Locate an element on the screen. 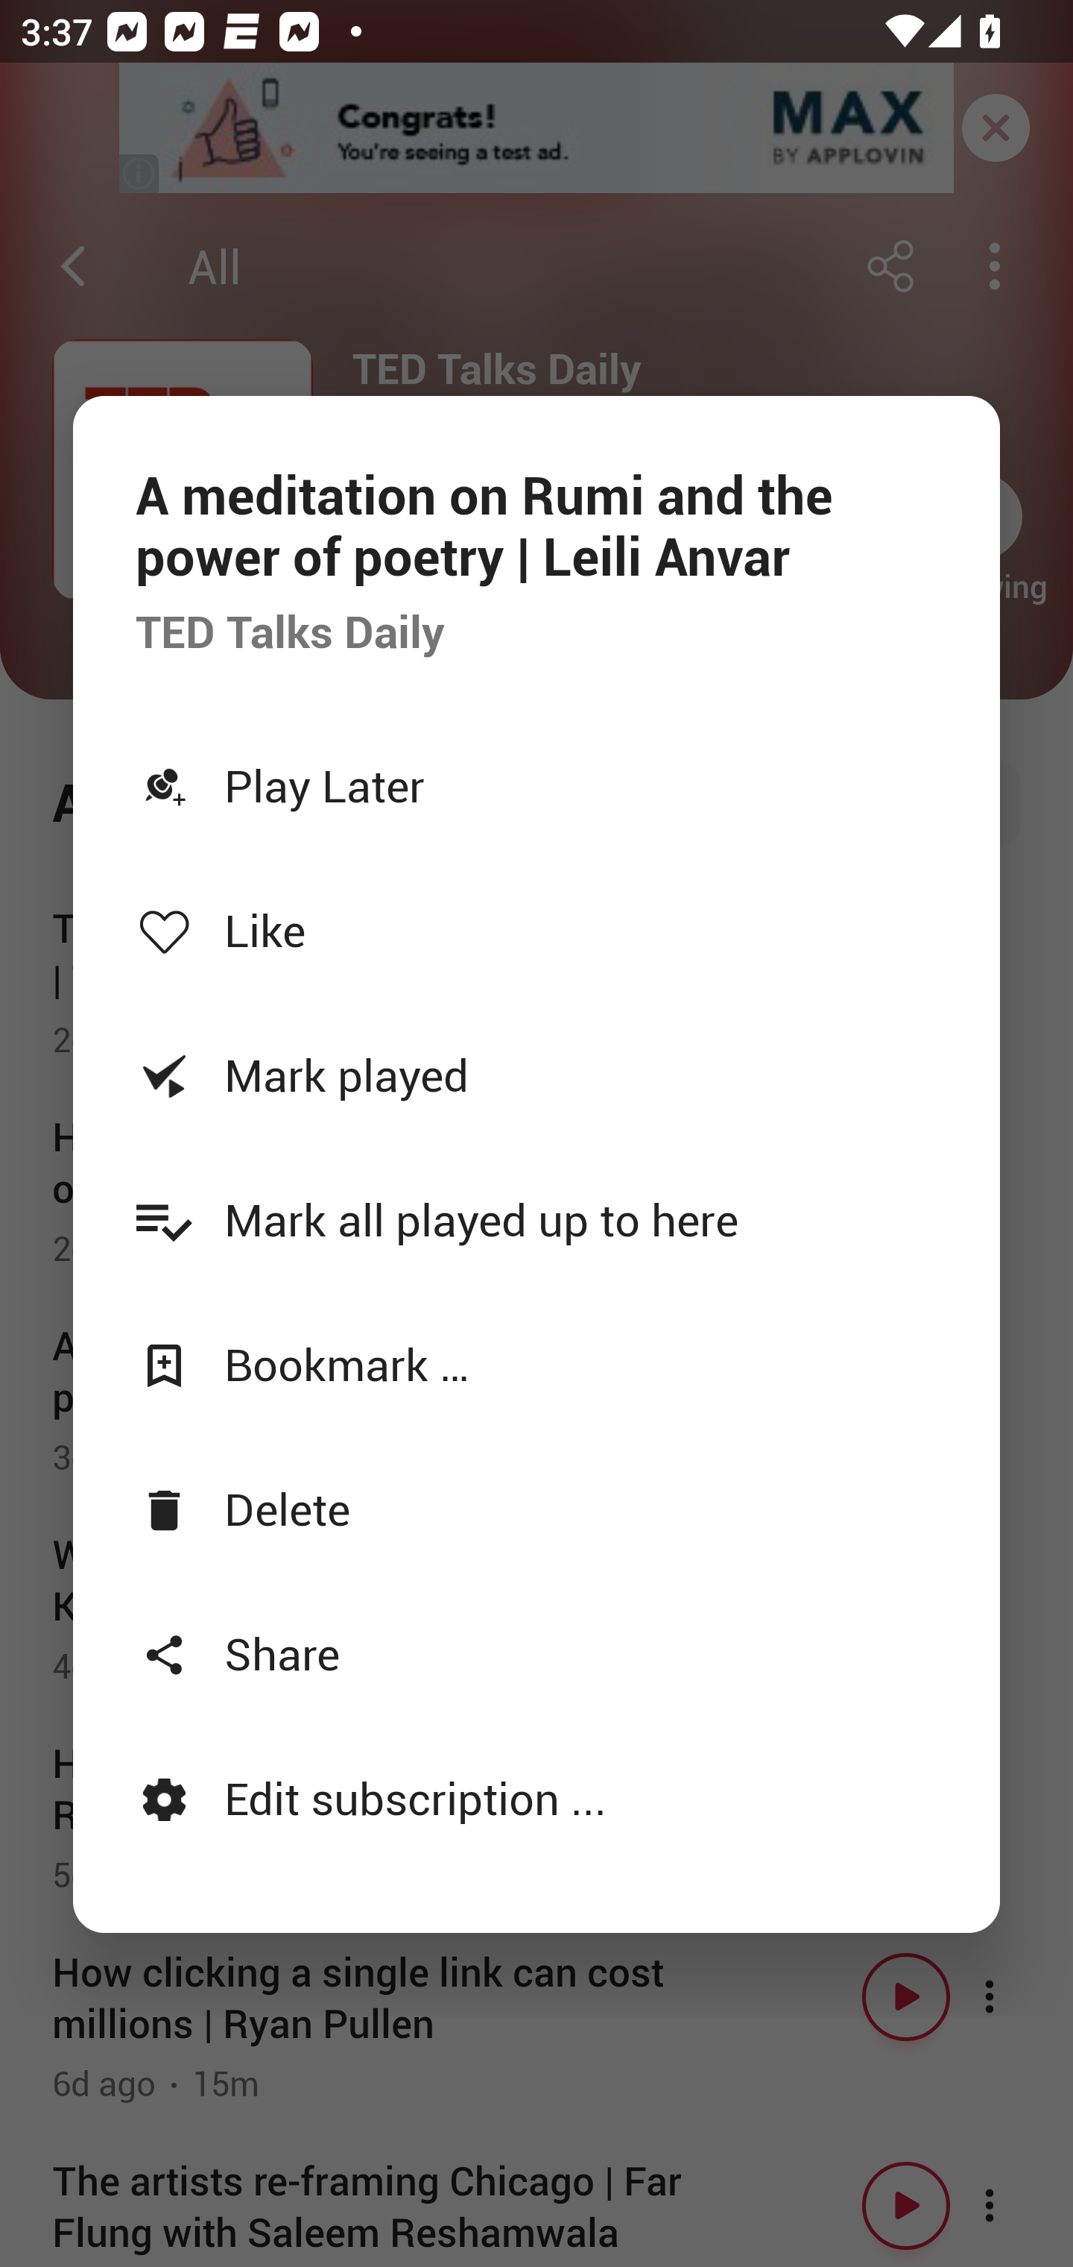 The image size is (1073, 2267). Mark played is located at coordinates (536, 1074).